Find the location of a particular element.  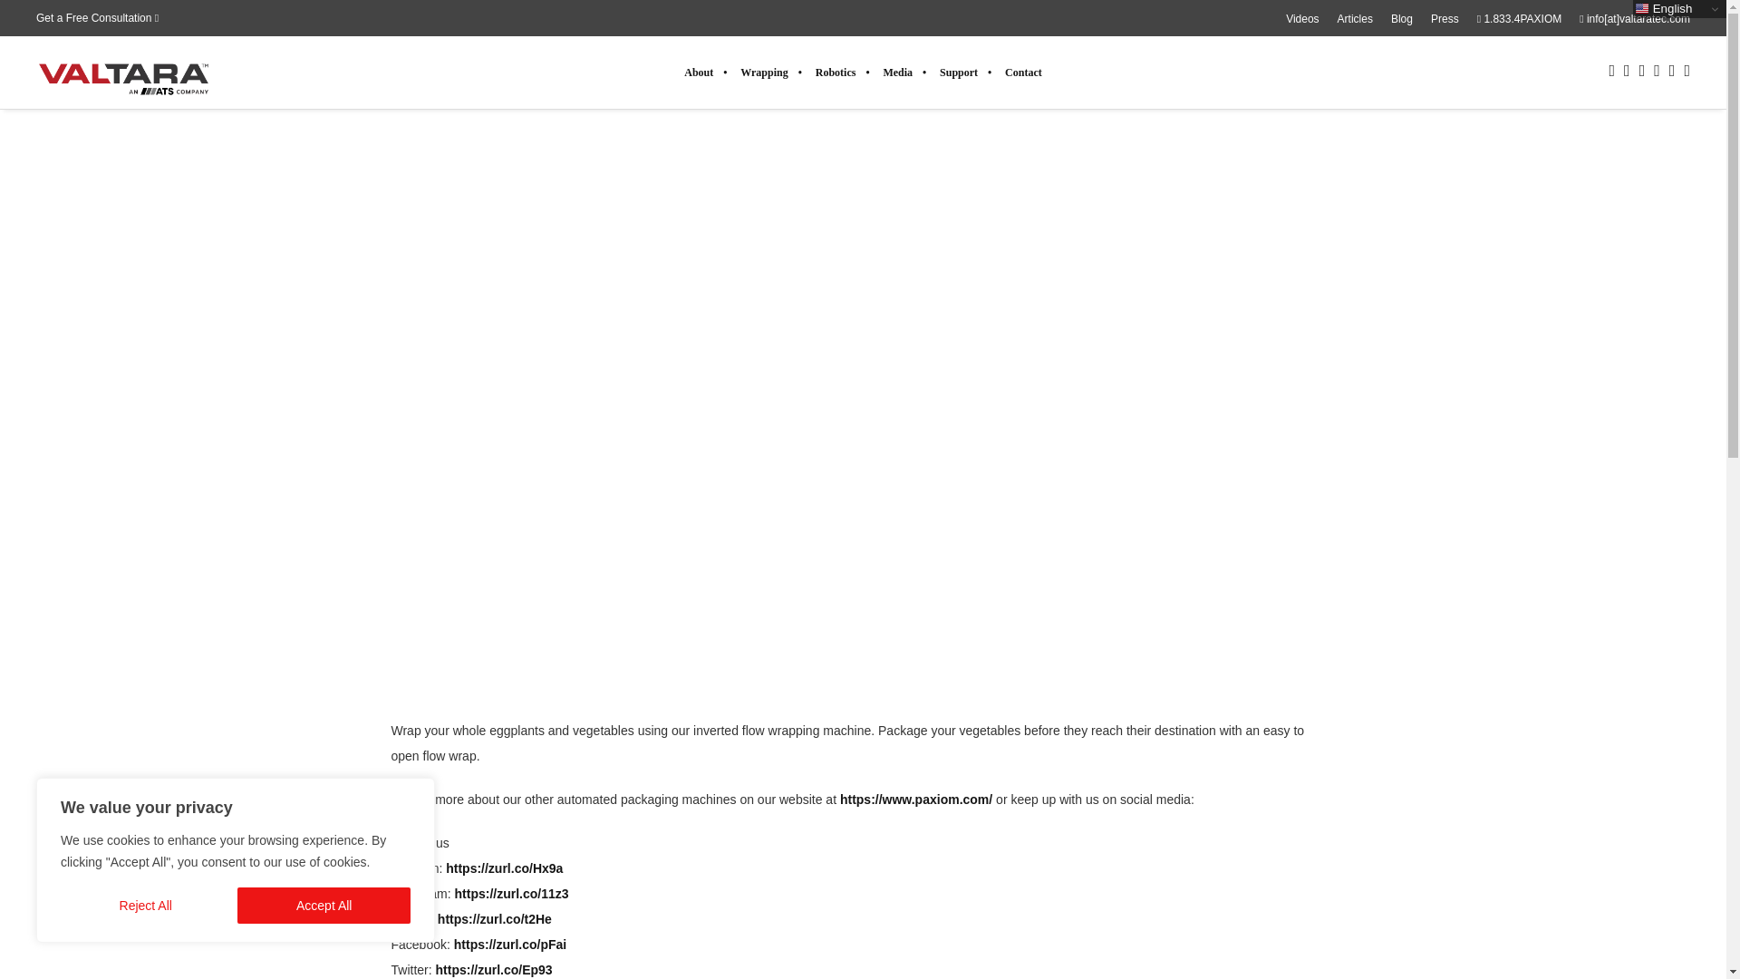

Articles is located at coordinates (1355, 19).